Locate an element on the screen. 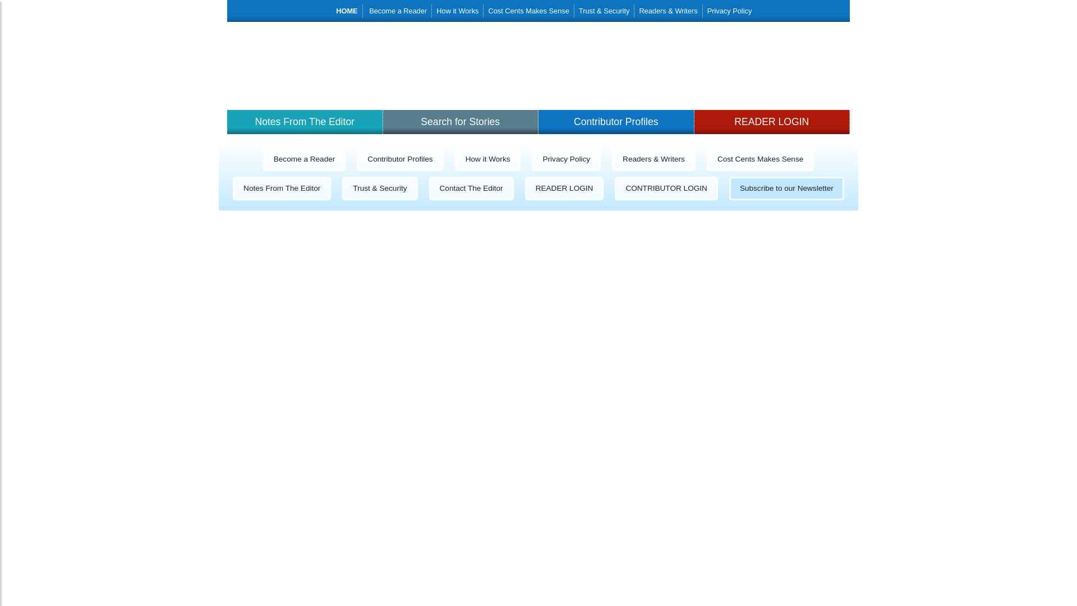  Search for Stories is located at coordinates (460, 121).